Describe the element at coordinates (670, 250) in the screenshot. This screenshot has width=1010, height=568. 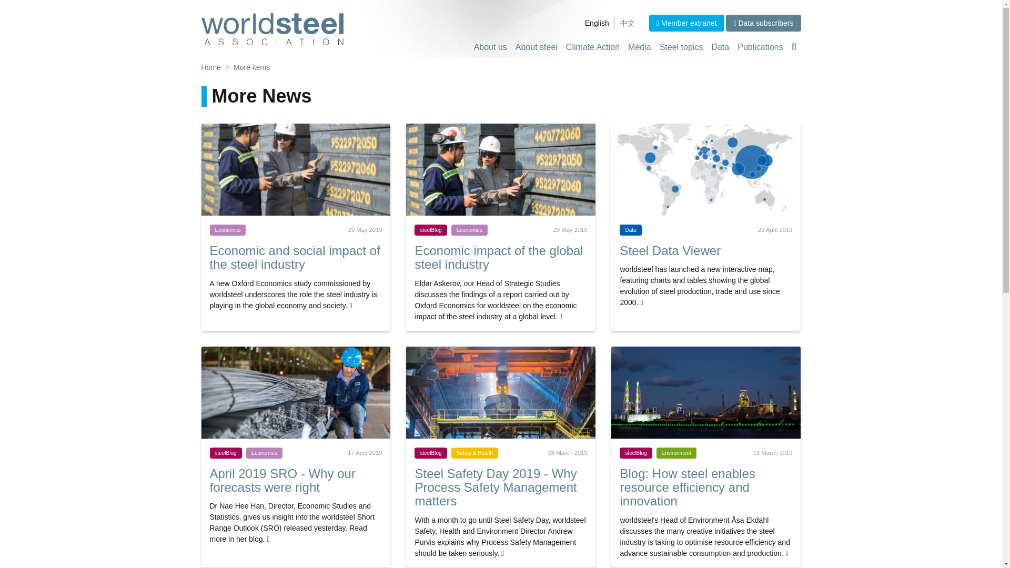
I see `Steel Data Viewer` at that location.